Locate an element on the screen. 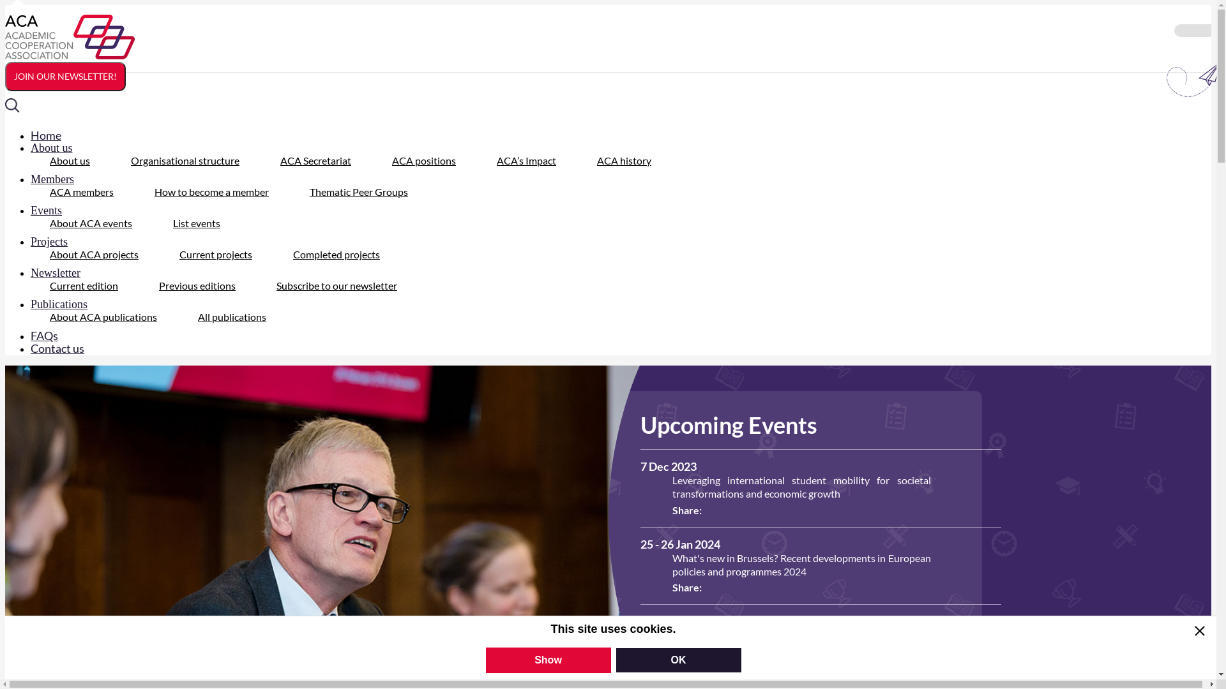  Previous is located at coordinates (19, 659).